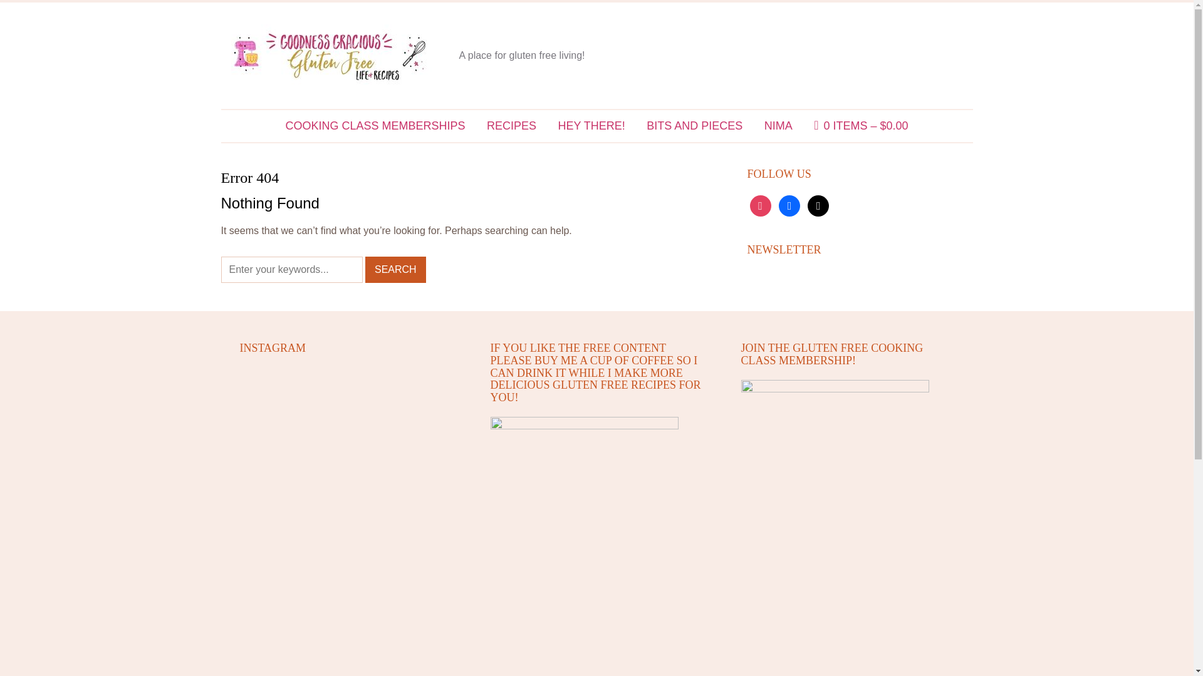  I want to click on Instagram, so click(760, 205).